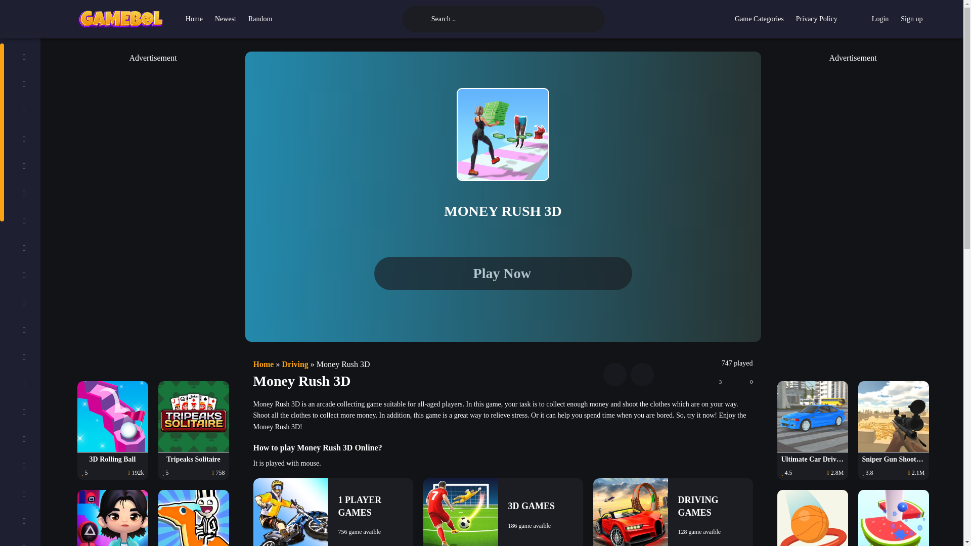 Image resolution: width=971 pixels, height=546 pixels. What do you see at coordinates (817, 19) in the screenshot?
I see `Privacy Policy` at bounding box center [817, 19].